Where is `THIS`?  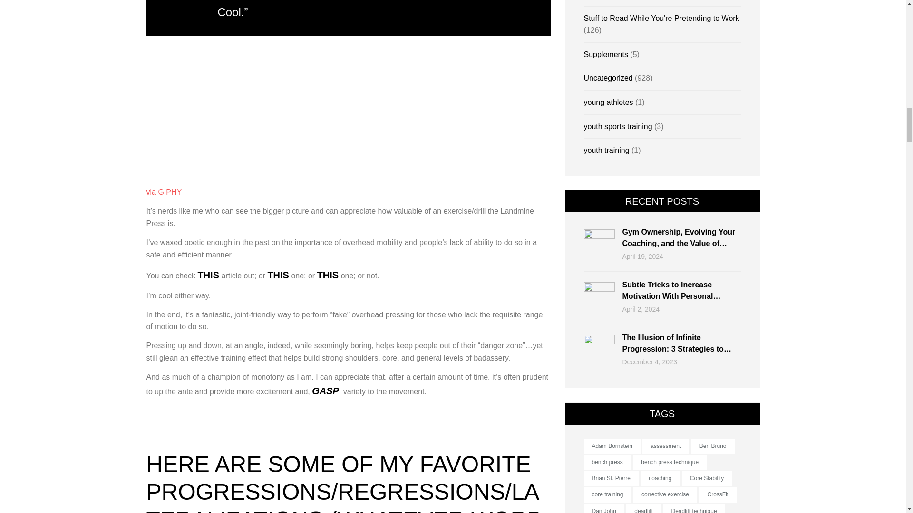 THIS is located at coordinates (278, 275).